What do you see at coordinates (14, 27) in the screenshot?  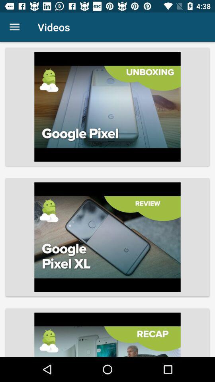 I see `choose item next to videos` at bounding box center [14, 27].